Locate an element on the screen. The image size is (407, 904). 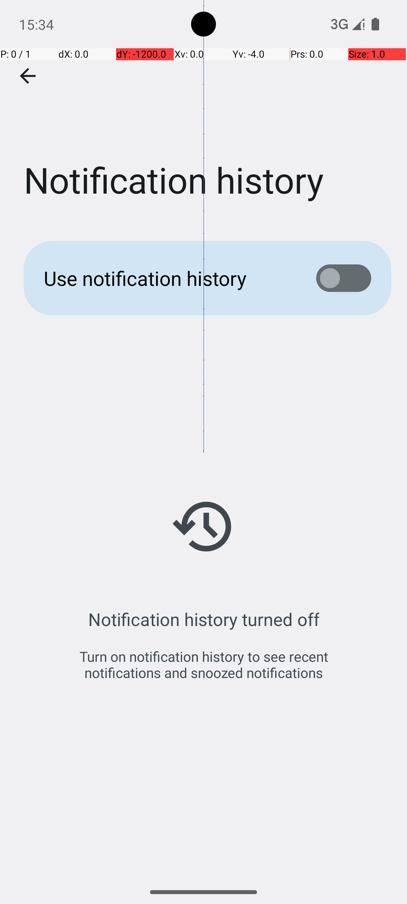
Notification history turned off is located at coordinates (203, 619).